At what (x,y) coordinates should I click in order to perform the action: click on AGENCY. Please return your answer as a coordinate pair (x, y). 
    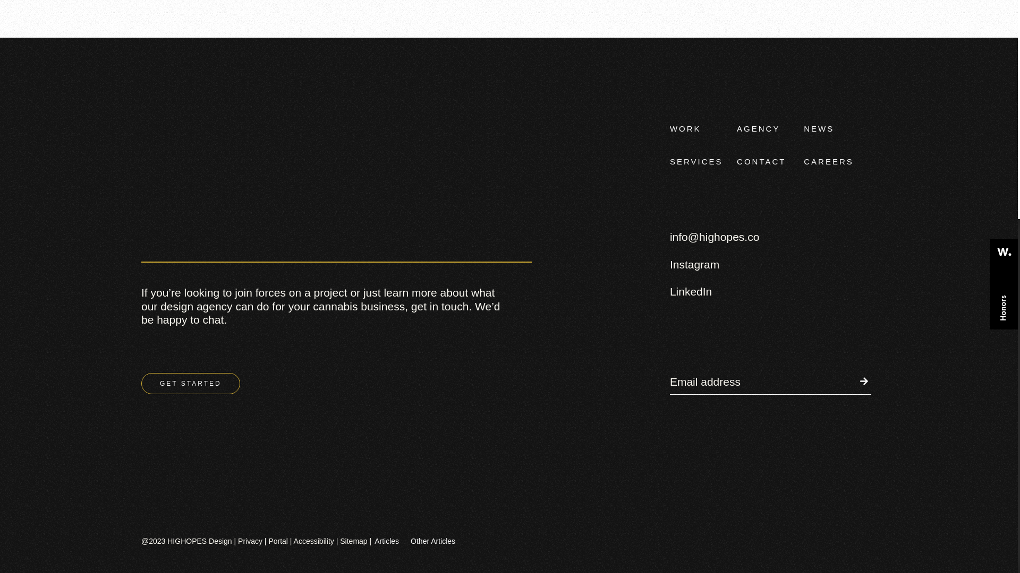
    Looking at the image, I should click on (758, 128).